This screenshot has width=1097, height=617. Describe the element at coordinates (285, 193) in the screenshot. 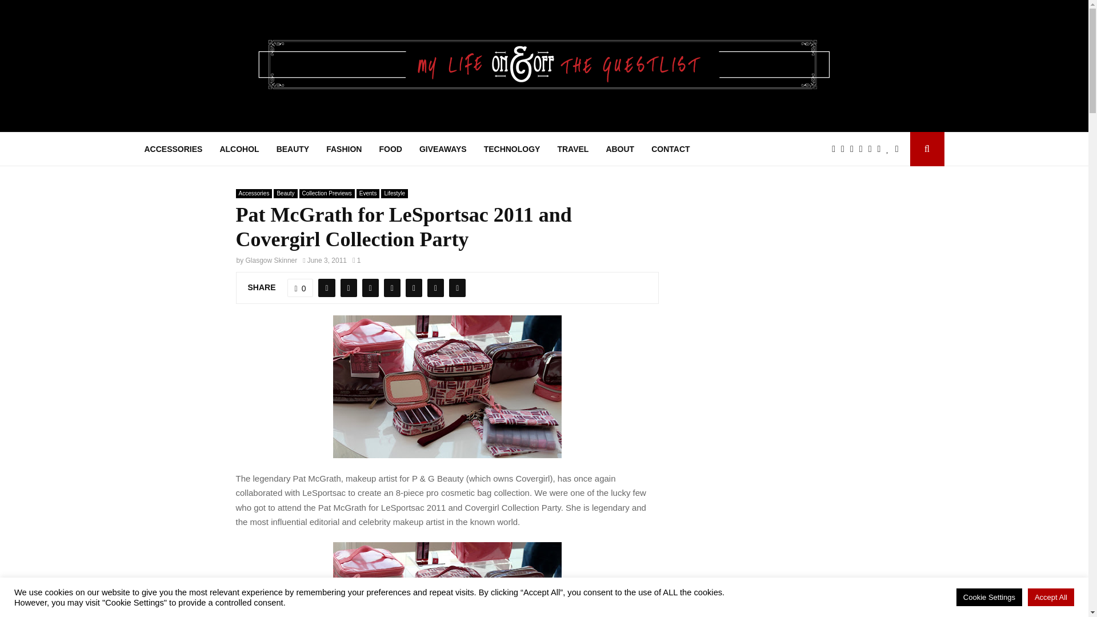

I see `Beauty` at that location.